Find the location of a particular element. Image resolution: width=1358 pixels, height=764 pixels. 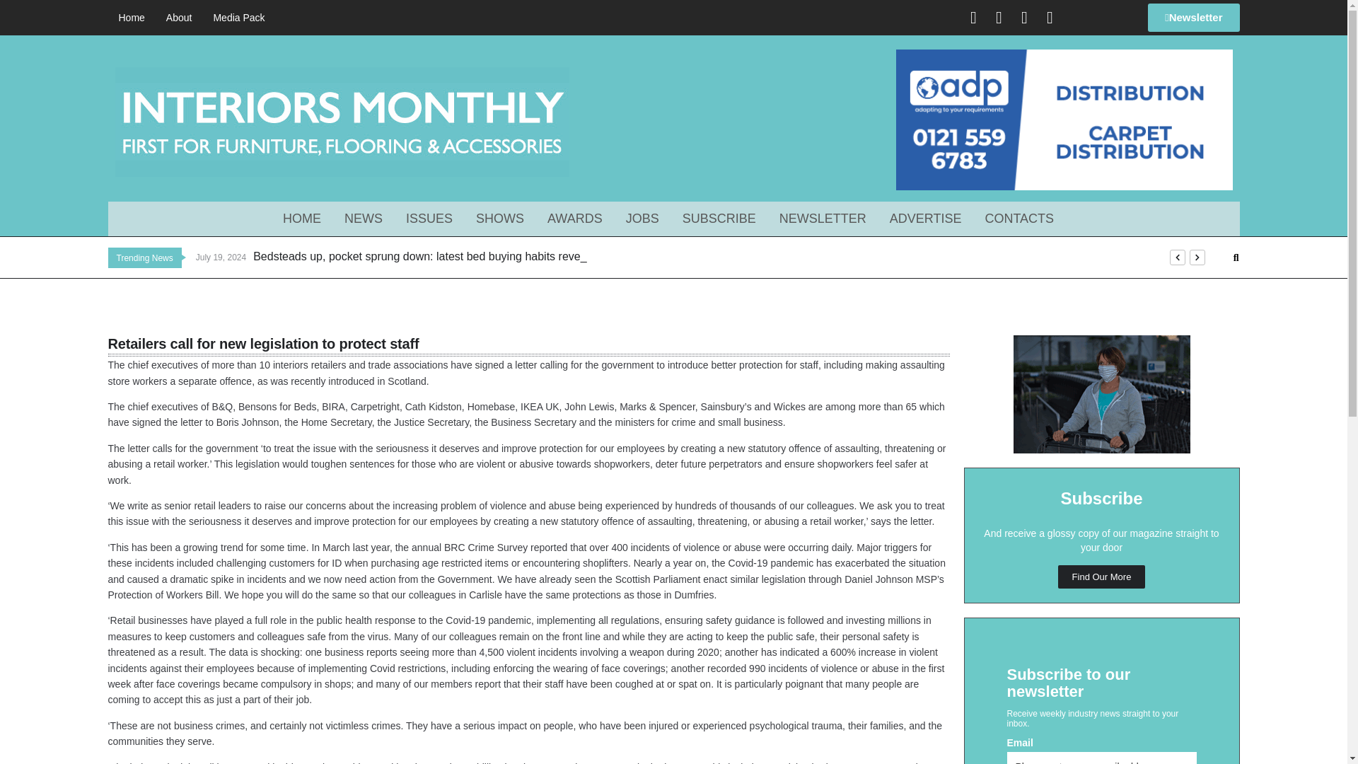

AWARDS is located at coordinates (580, 219).